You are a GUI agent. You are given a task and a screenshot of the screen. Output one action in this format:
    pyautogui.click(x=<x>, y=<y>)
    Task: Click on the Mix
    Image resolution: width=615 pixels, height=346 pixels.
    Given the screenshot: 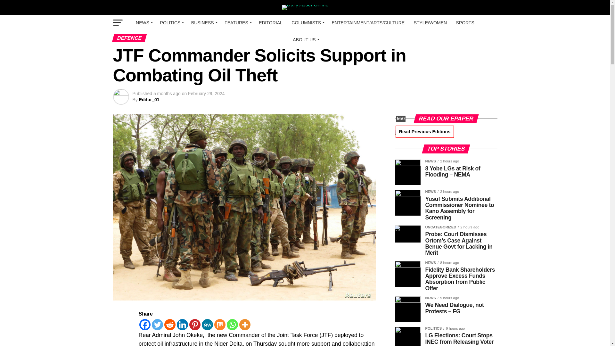 What is the action you would take?
    pyautogui.click(x=219, y=325)
    